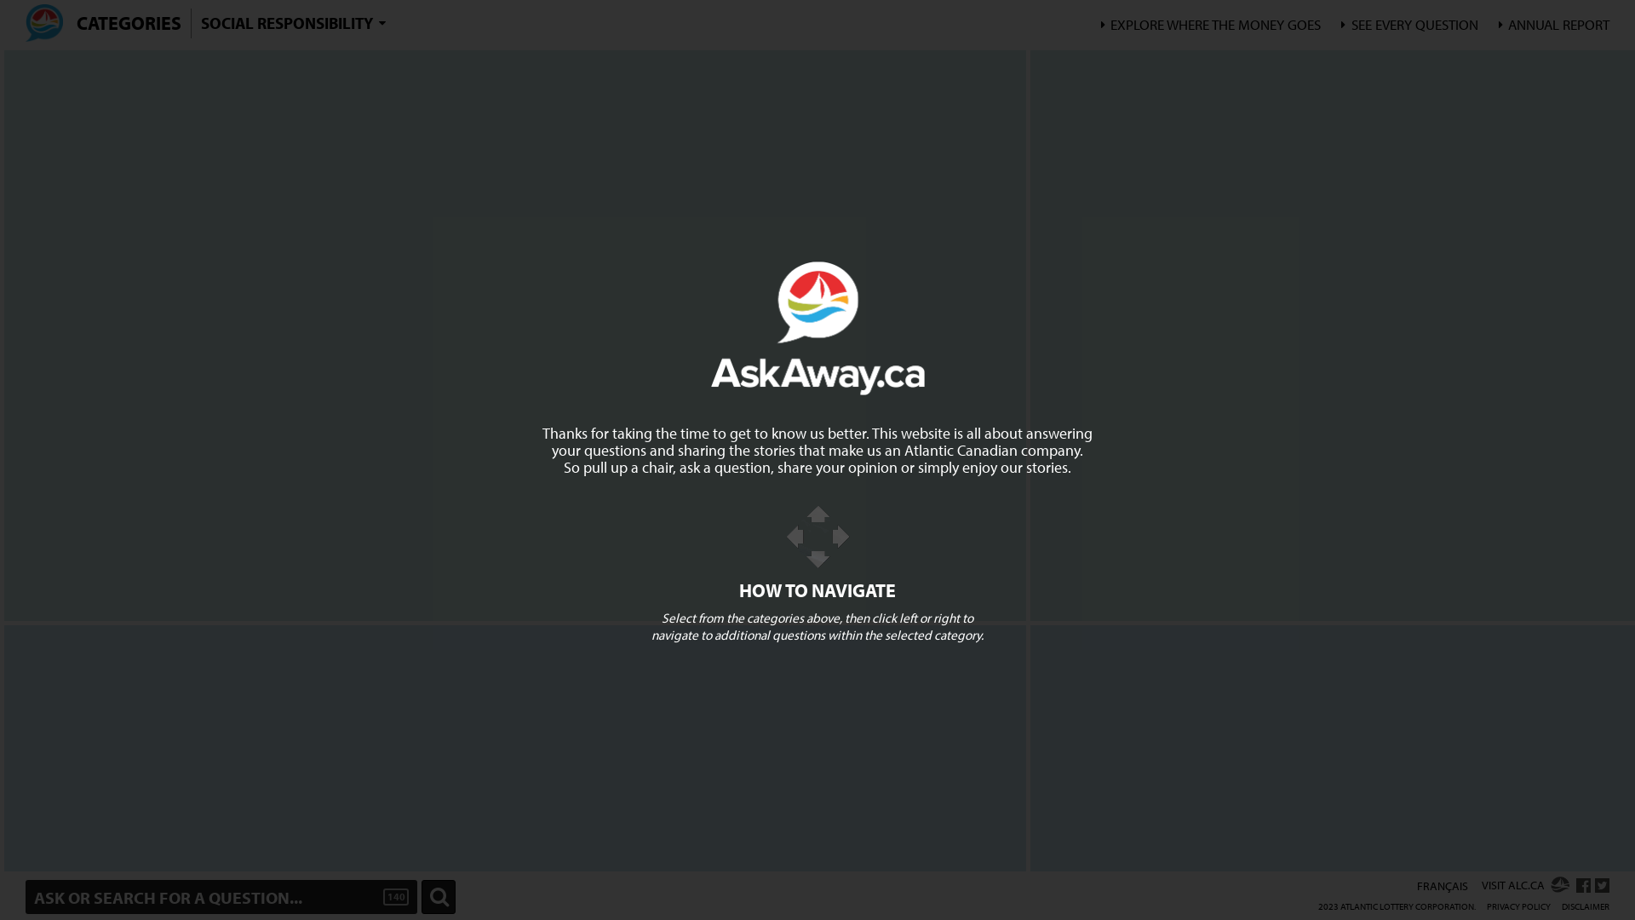 This screenshot has width=1635, height=920. Describe the element at coordinates (1526, 887) in the screenshot. I see `VISIT ALC.CA` at that location.